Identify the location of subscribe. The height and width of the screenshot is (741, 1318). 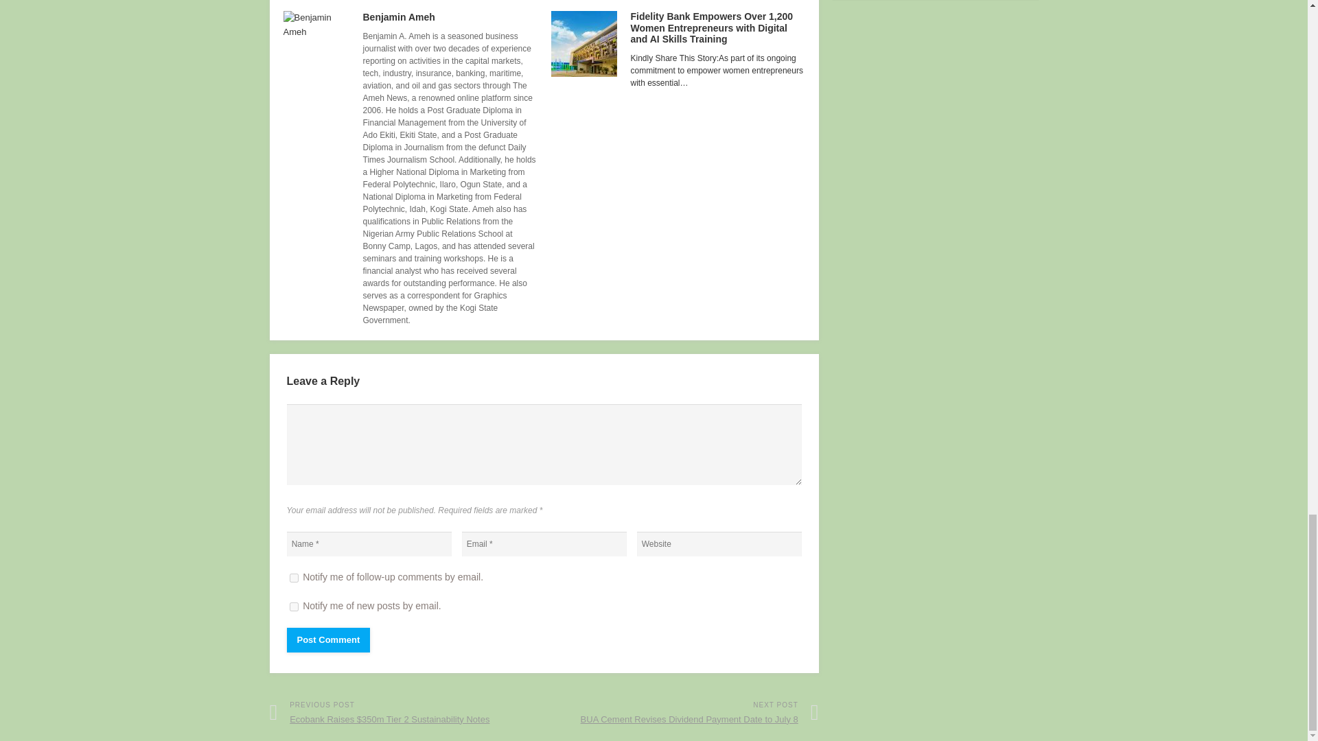
(294, 578).